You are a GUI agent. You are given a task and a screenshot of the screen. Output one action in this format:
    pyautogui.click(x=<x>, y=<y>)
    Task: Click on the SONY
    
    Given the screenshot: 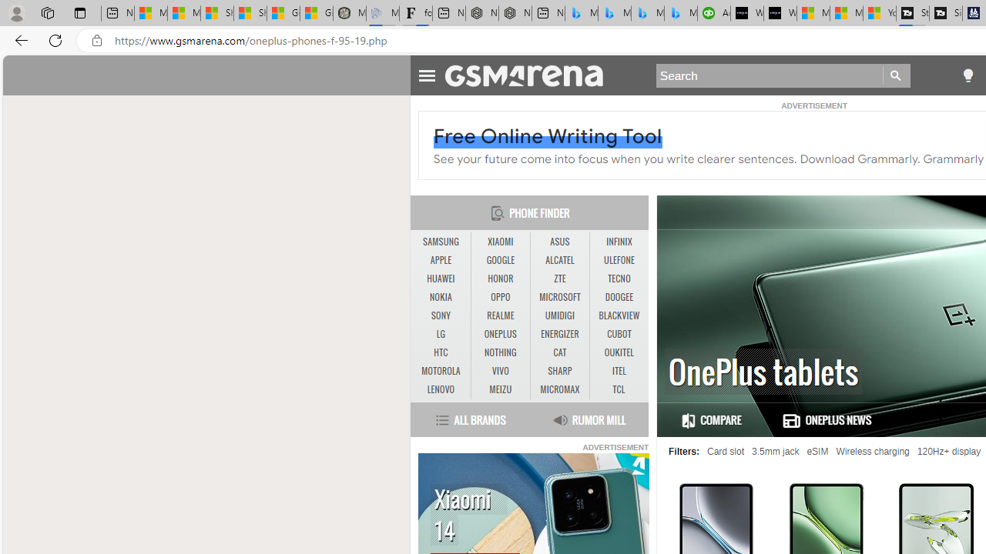 What is the action you would take?
    pyautogui.click(x=441, y=316)
    